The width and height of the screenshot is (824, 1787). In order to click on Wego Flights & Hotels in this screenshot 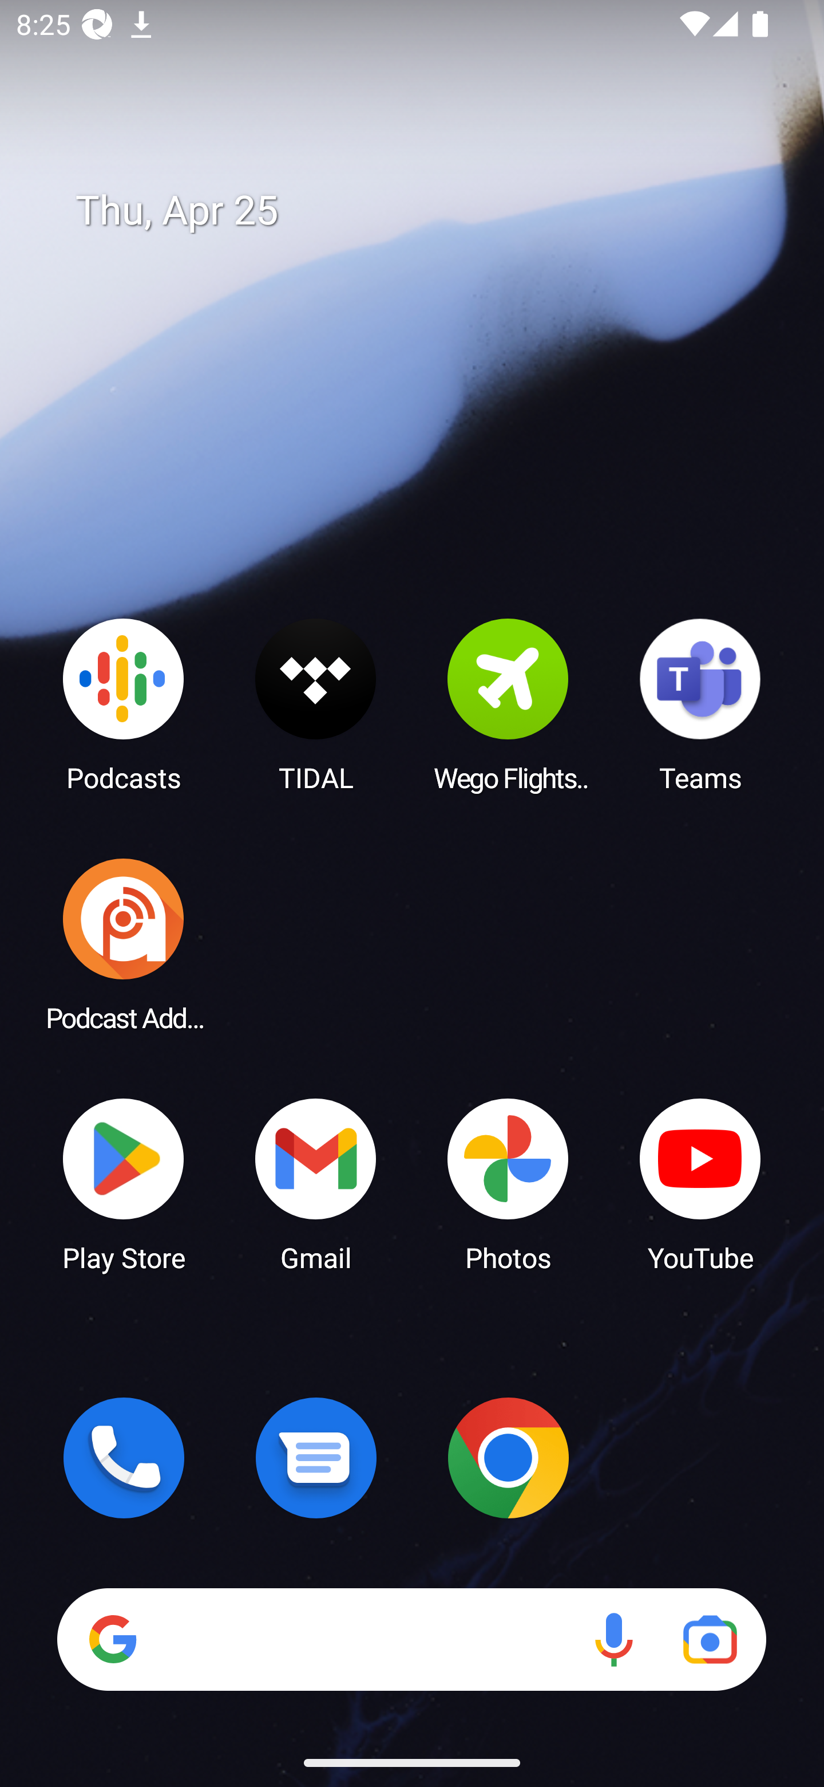, I will do `click(508, 704)`.